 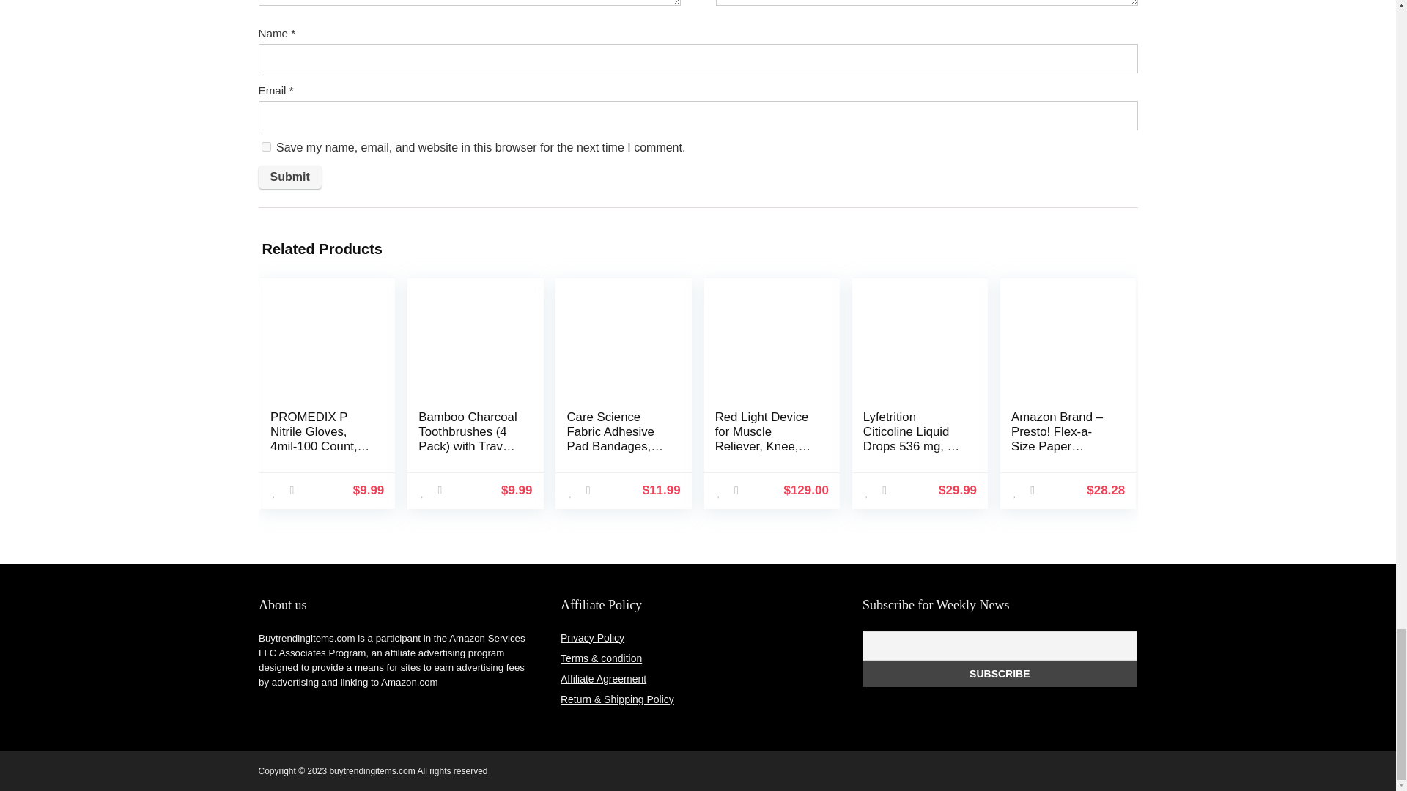 What do you see at coordinates (265, 146) in the screenshot?
I see `yes` at bounding box center [265, 146].